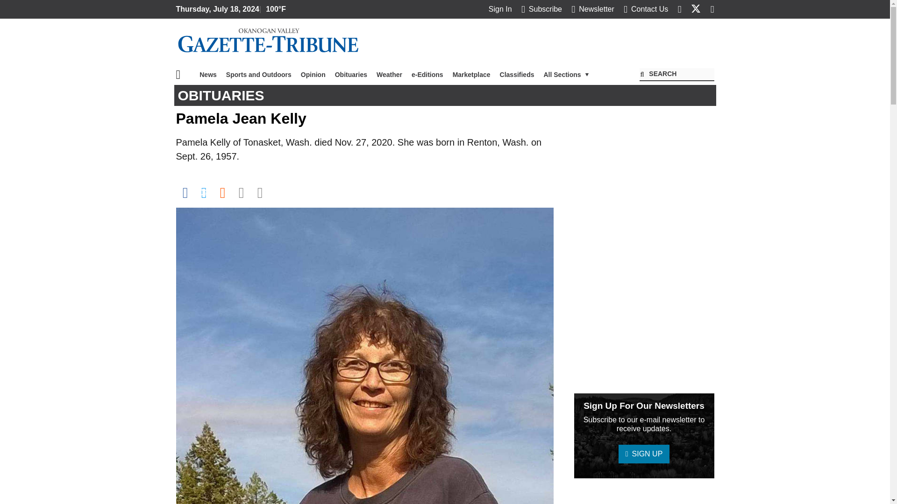 The image size is (897, 504). Describe the element at coordinates (204, 192) in the screenshot. I see `Post to Twitter` at that location.